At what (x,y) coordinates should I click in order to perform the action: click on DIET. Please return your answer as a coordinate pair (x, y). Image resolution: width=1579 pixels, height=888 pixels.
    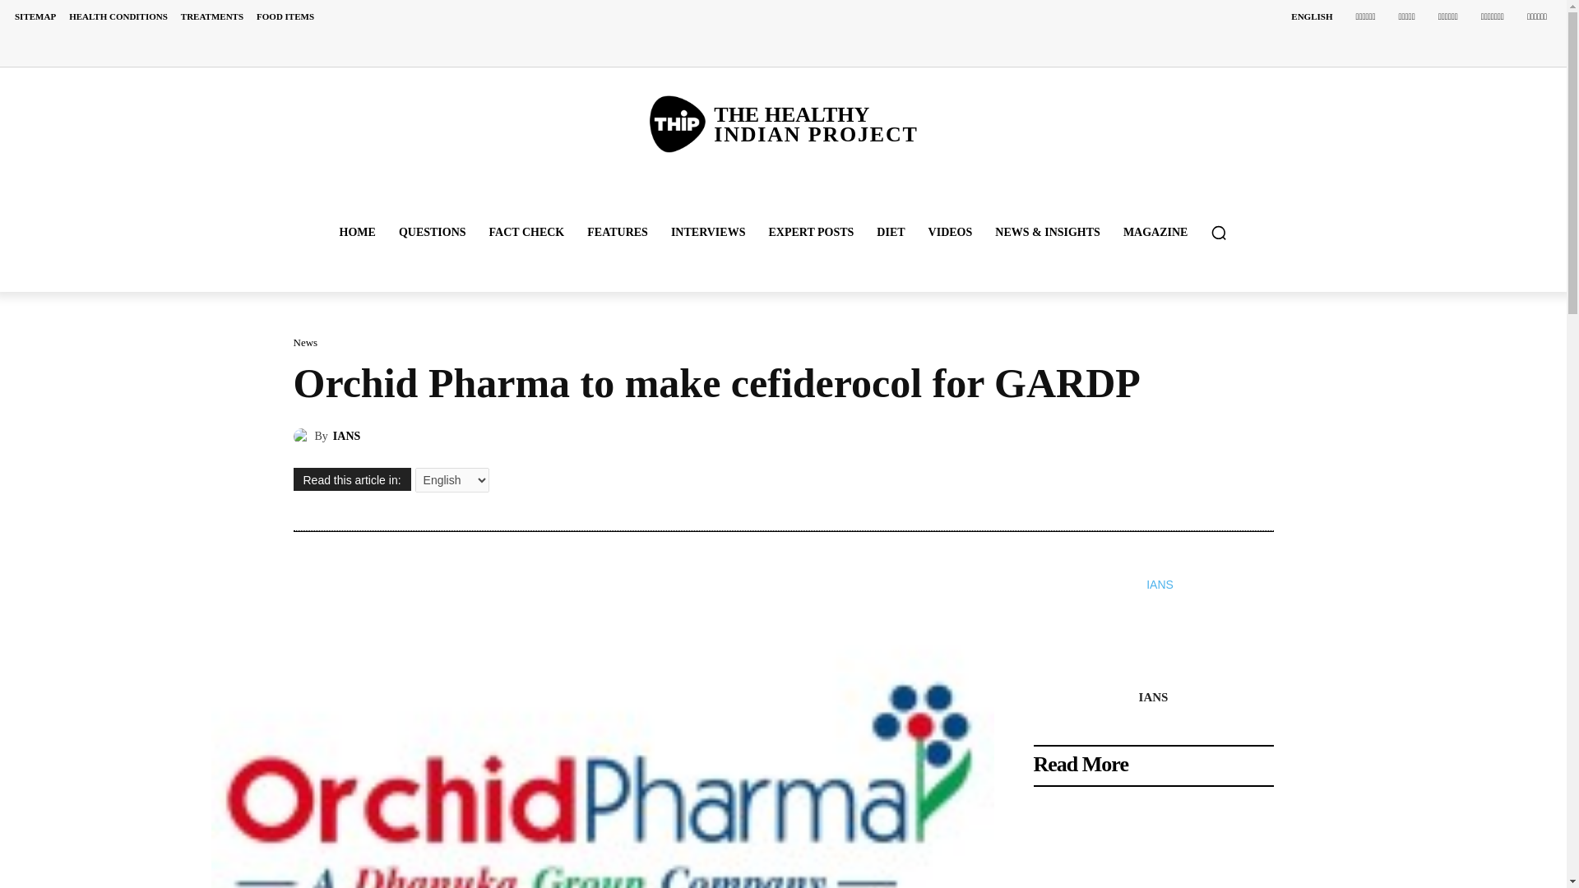
    Looking at the image, I should click on (890, 232).